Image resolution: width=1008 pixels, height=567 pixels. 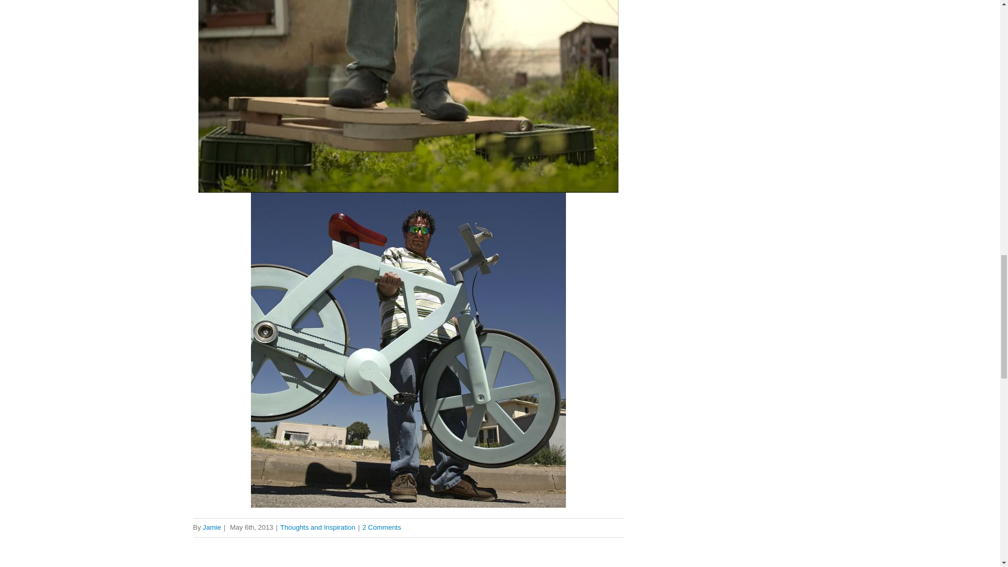 What do you see at coordinates (381, 527) in the screenshot?
I see `2 Comments` at bounding box center [381, 527].